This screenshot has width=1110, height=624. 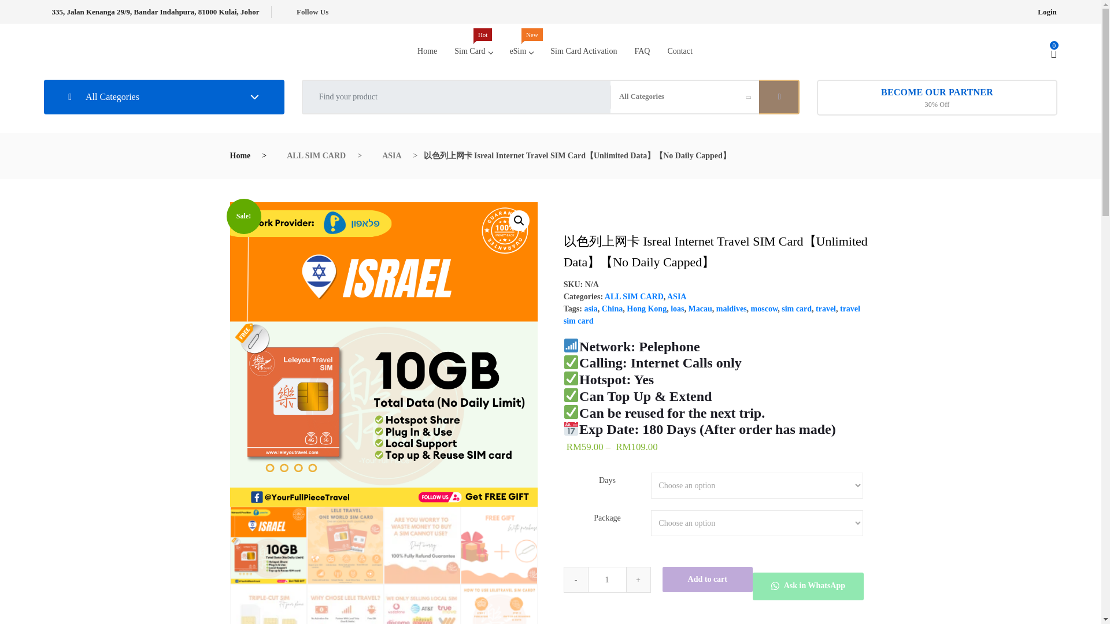 What do you see at coordinates (1047, 12) in the screenshot?
I see `Login` at bounding box center [1047, 12].